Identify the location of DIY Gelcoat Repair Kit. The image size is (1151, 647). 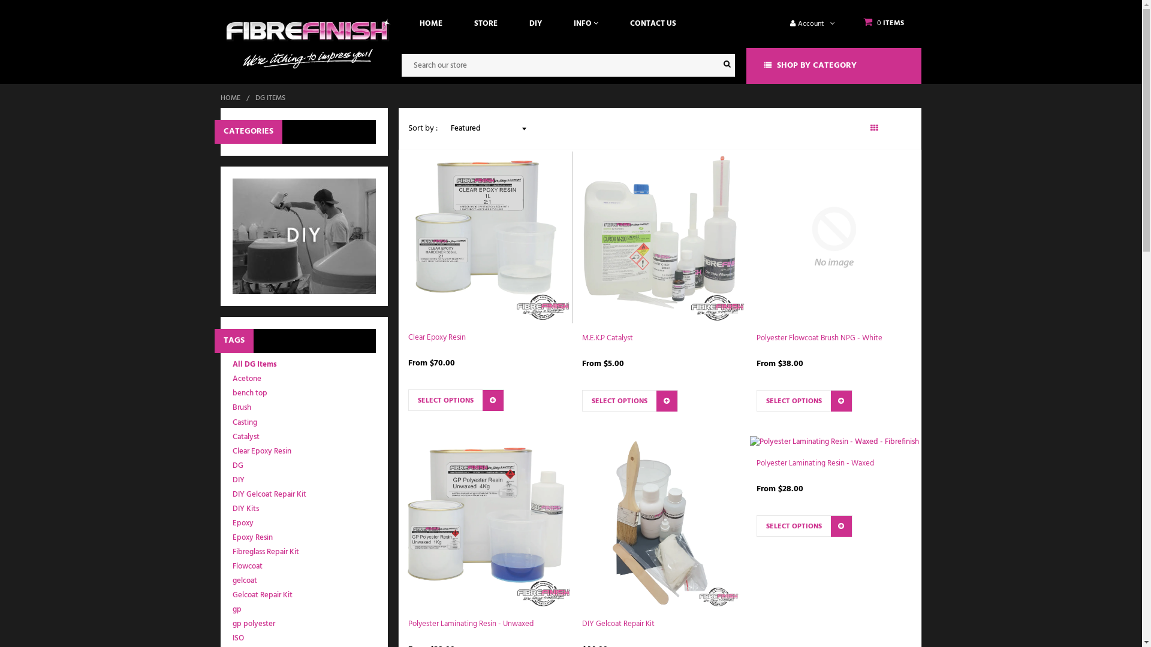
(619, 624).